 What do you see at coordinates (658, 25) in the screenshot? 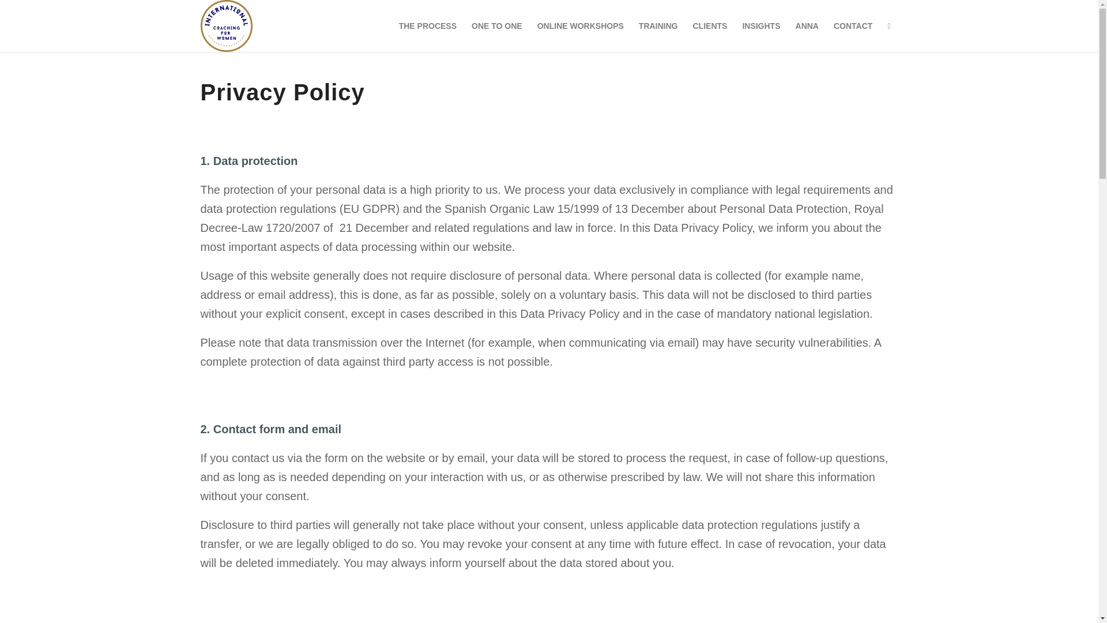
I see `TRAINING` at bounding box center [658, 25].